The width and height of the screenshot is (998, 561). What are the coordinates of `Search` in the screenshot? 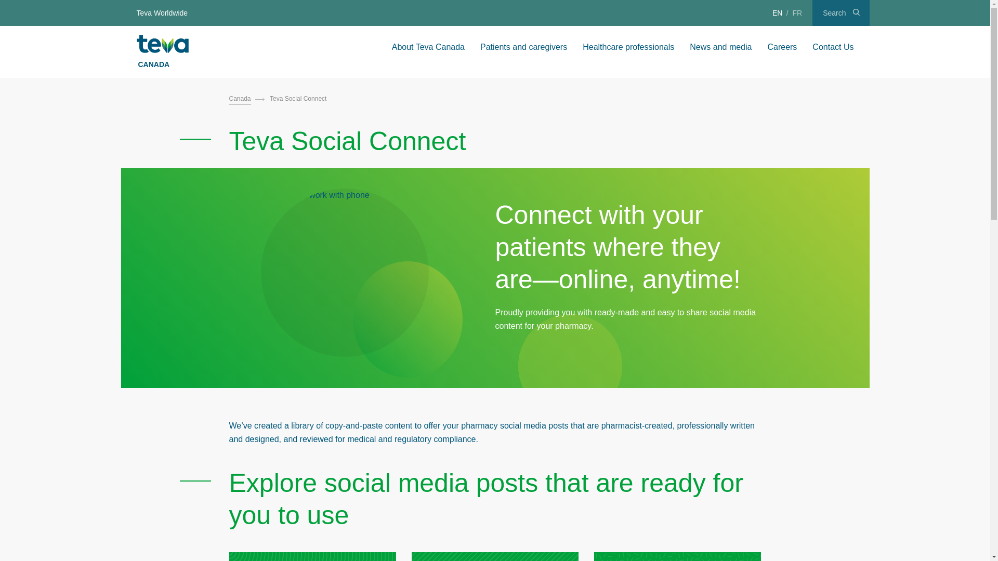 It's located at (841, 12).